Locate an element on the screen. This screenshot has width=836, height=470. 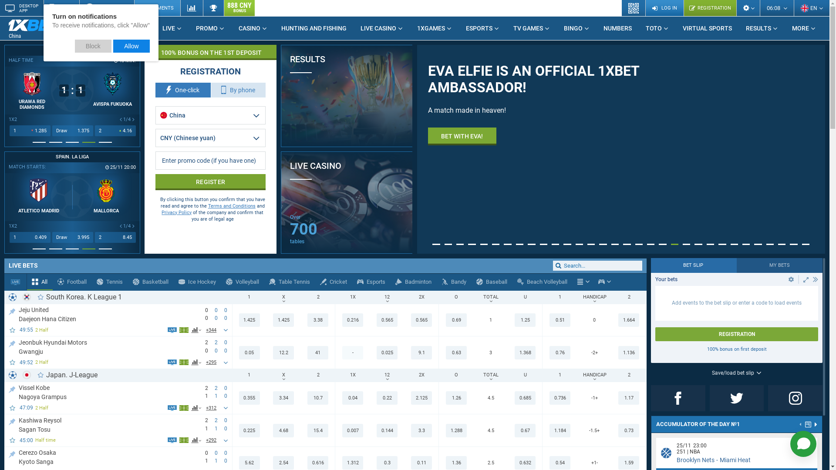
Ice Hockey is located at coordinates (198, 282).